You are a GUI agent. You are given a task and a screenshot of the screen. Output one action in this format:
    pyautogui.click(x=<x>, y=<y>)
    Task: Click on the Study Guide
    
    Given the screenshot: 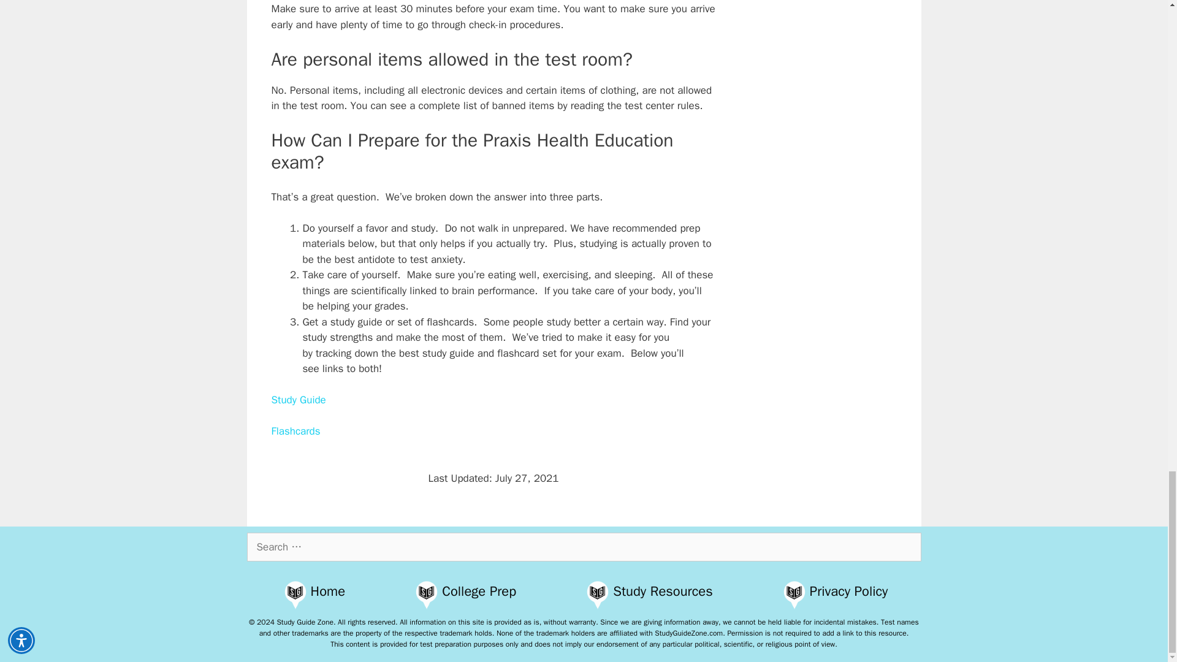 What is the action you would take?
    pyautogui.click(x=298, y=400)
    